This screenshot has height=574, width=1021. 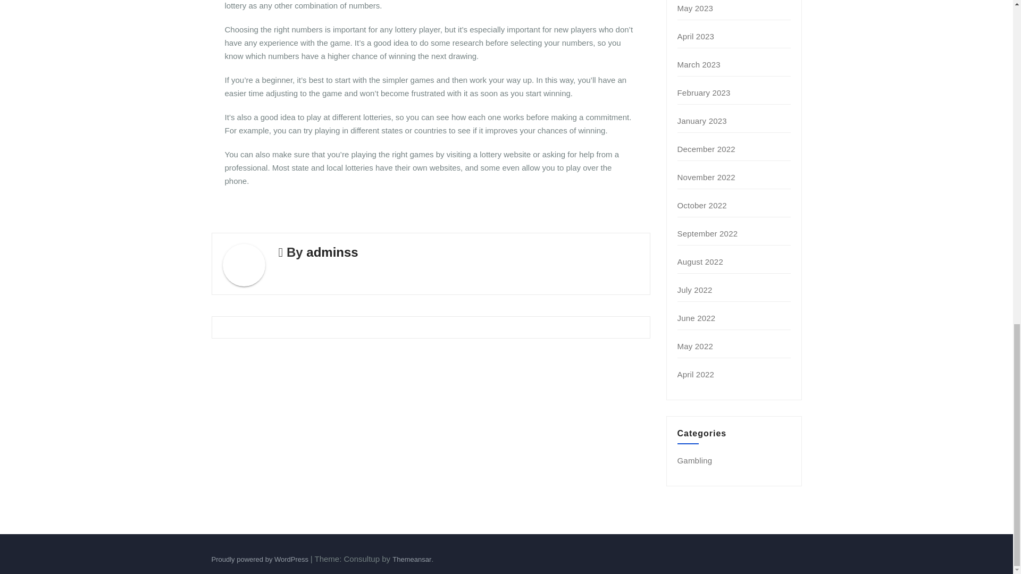 What do you see at coordinates (695, 7) in the screenshot?
I see `May 2023` at bounding box center [695, 7].